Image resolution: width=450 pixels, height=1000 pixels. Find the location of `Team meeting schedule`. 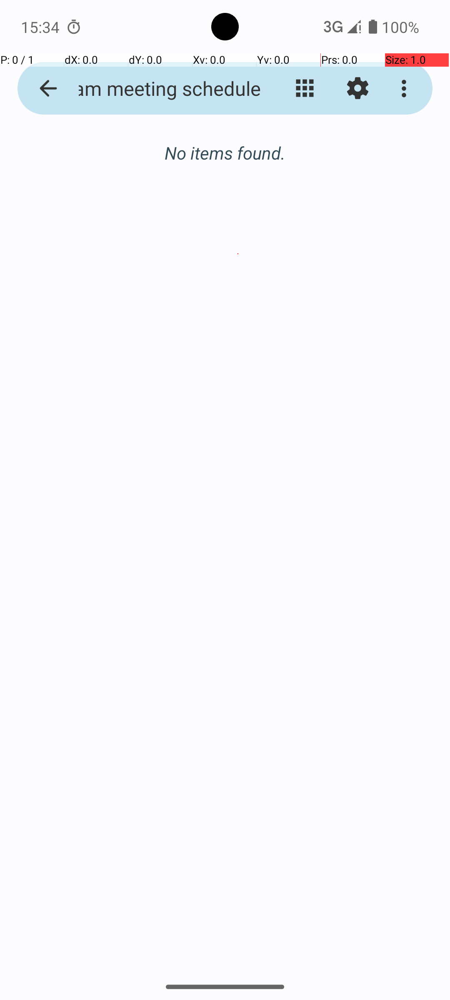

Team meeting schedule is located at coordinates (161, 88).